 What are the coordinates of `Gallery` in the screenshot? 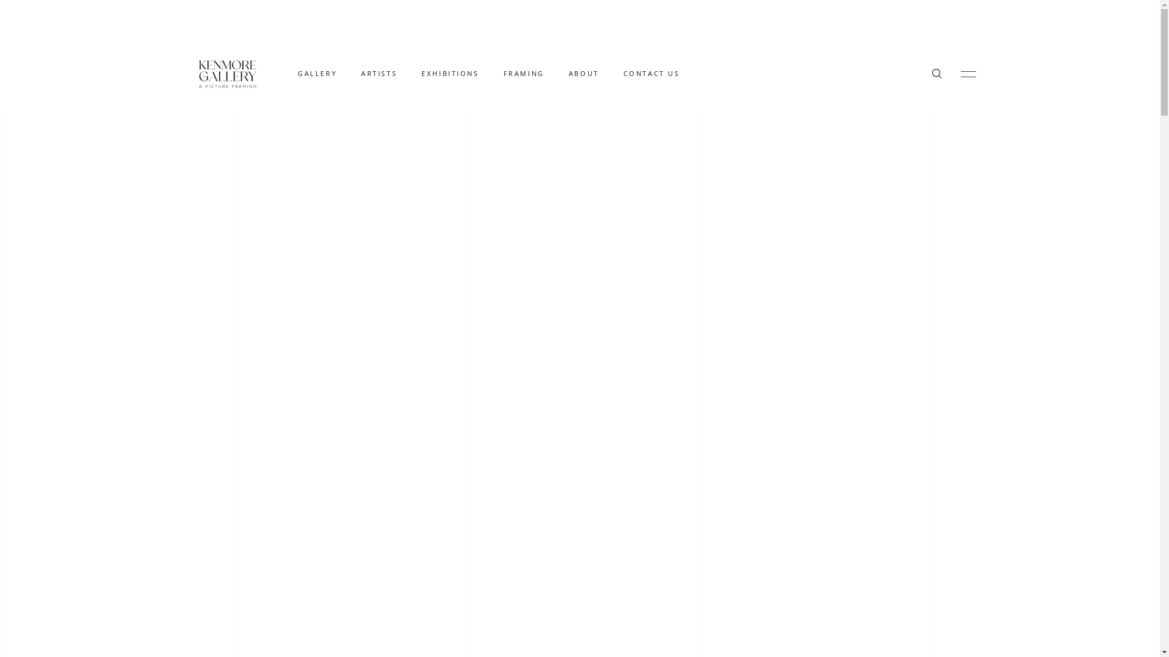 It's located at (401, 367).